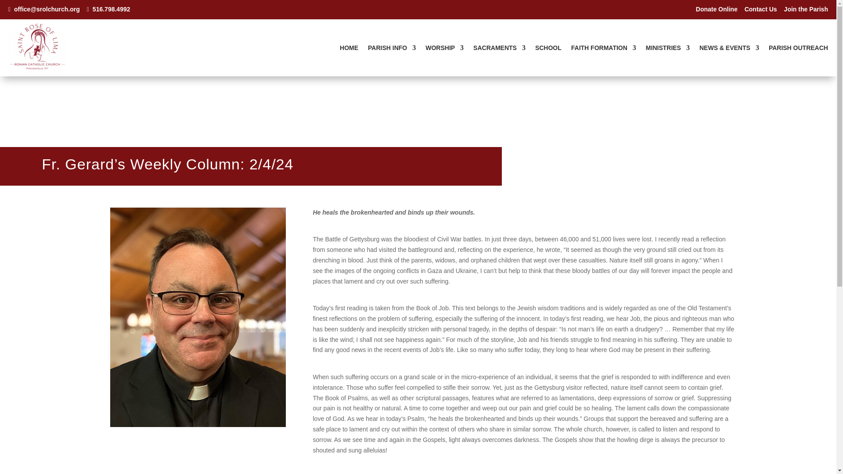  Describe the element at coordinates (392, 49) in the screenshot. I see `PARISH INFO` at that location.